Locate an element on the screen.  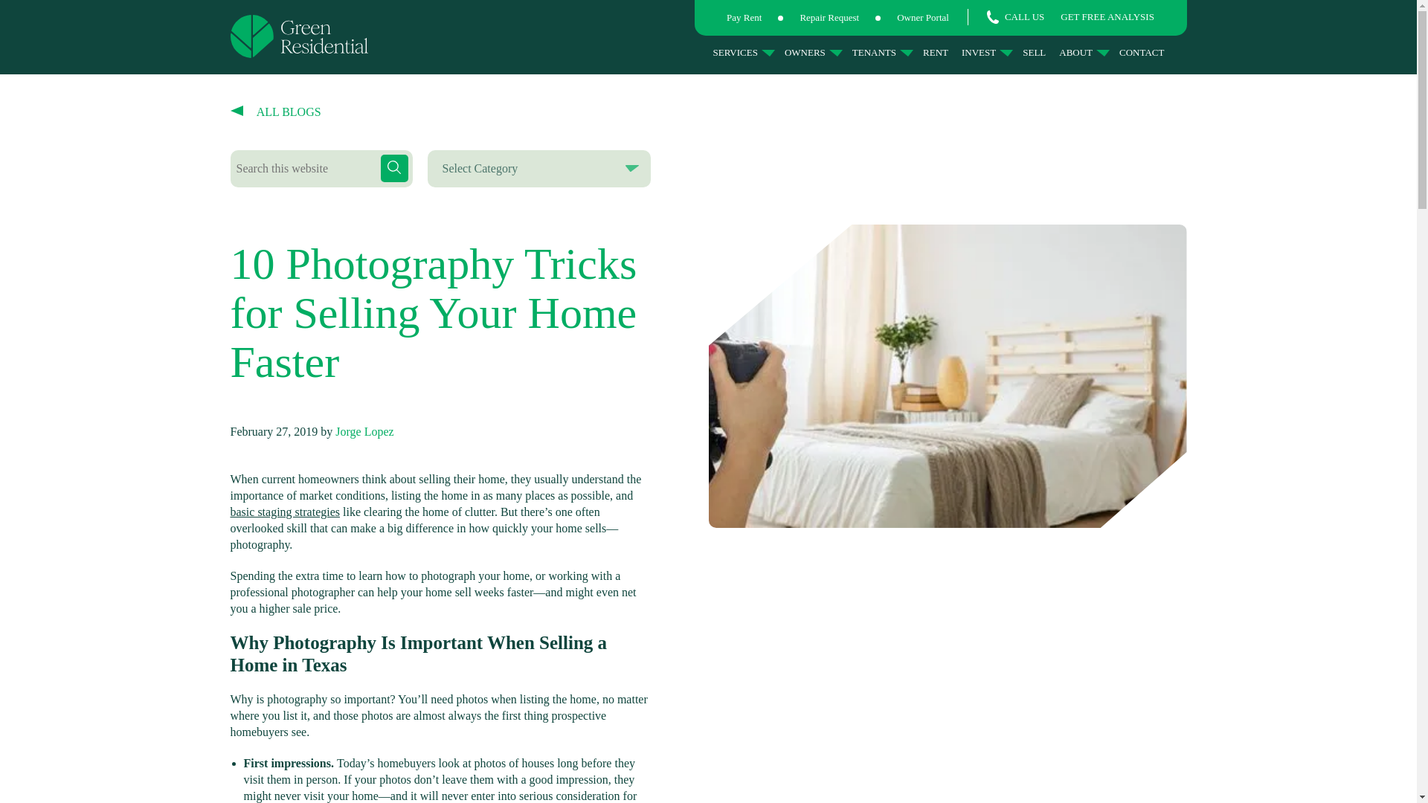
SELL is located at coordinates (1035, 52).